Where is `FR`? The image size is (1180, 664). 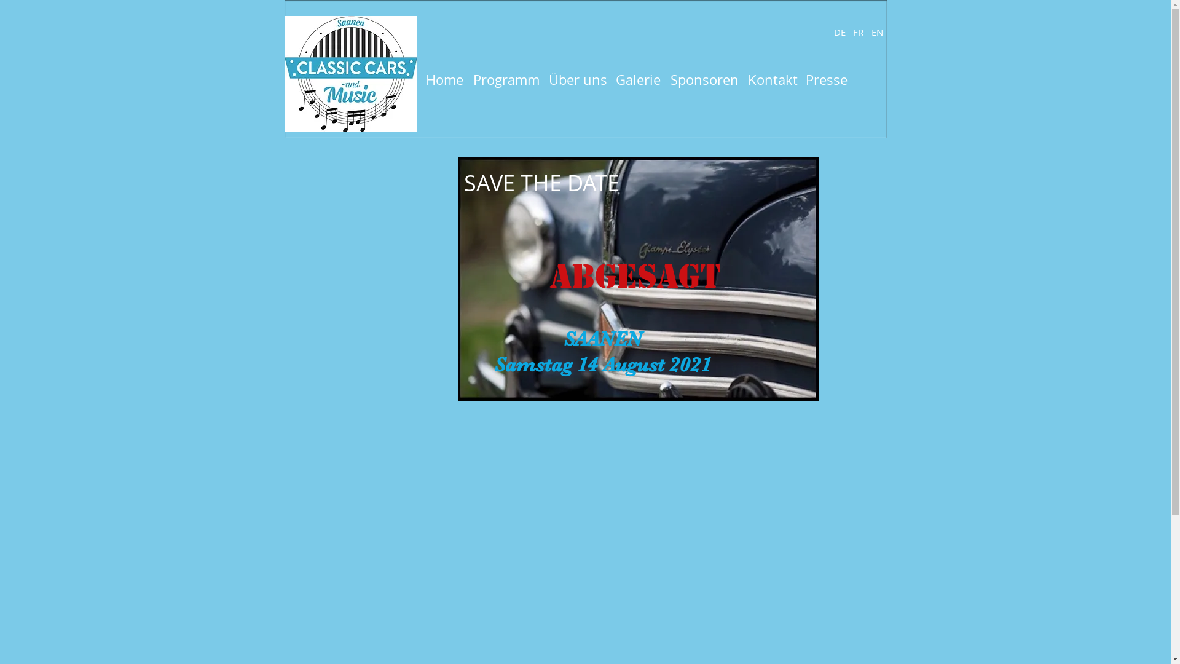
FR is located at coordinates (859, 32).